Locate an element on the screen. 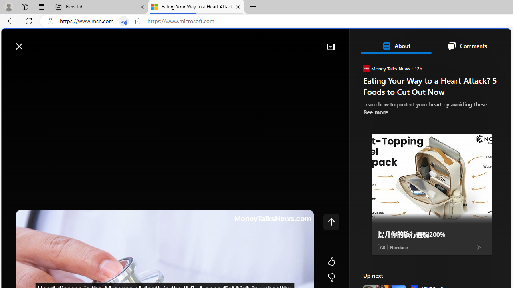 This screenshot has width=513, height=288. Open navigation menu is located at coordinates (12, 65).